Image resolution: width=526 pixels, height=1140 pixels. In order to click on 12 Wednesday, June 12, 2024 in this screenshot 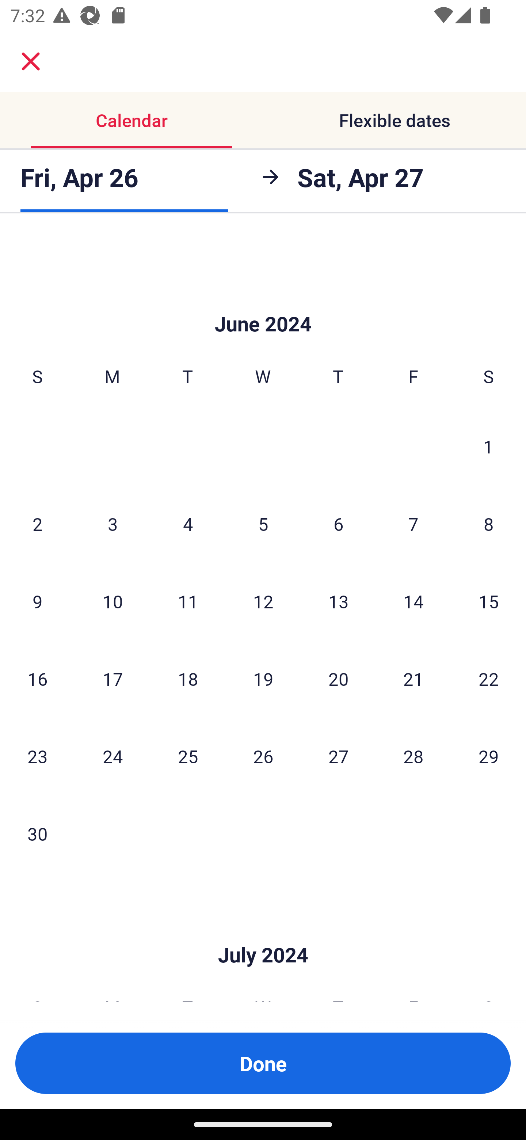, I will do `click(263, 601)`.